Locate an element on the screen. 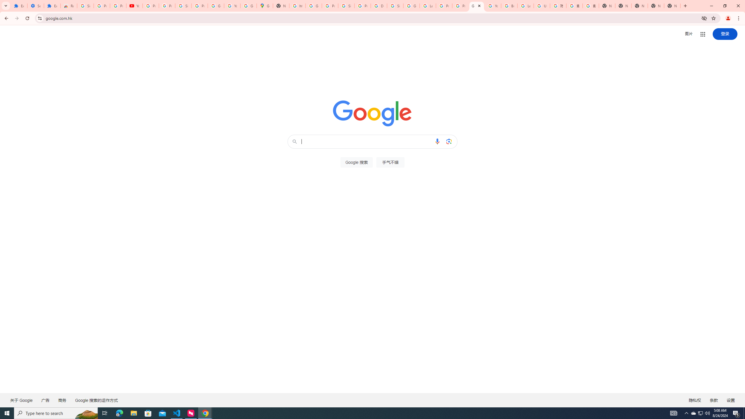 The image size is (745, 419). Google is located at coordinates (476, 6).